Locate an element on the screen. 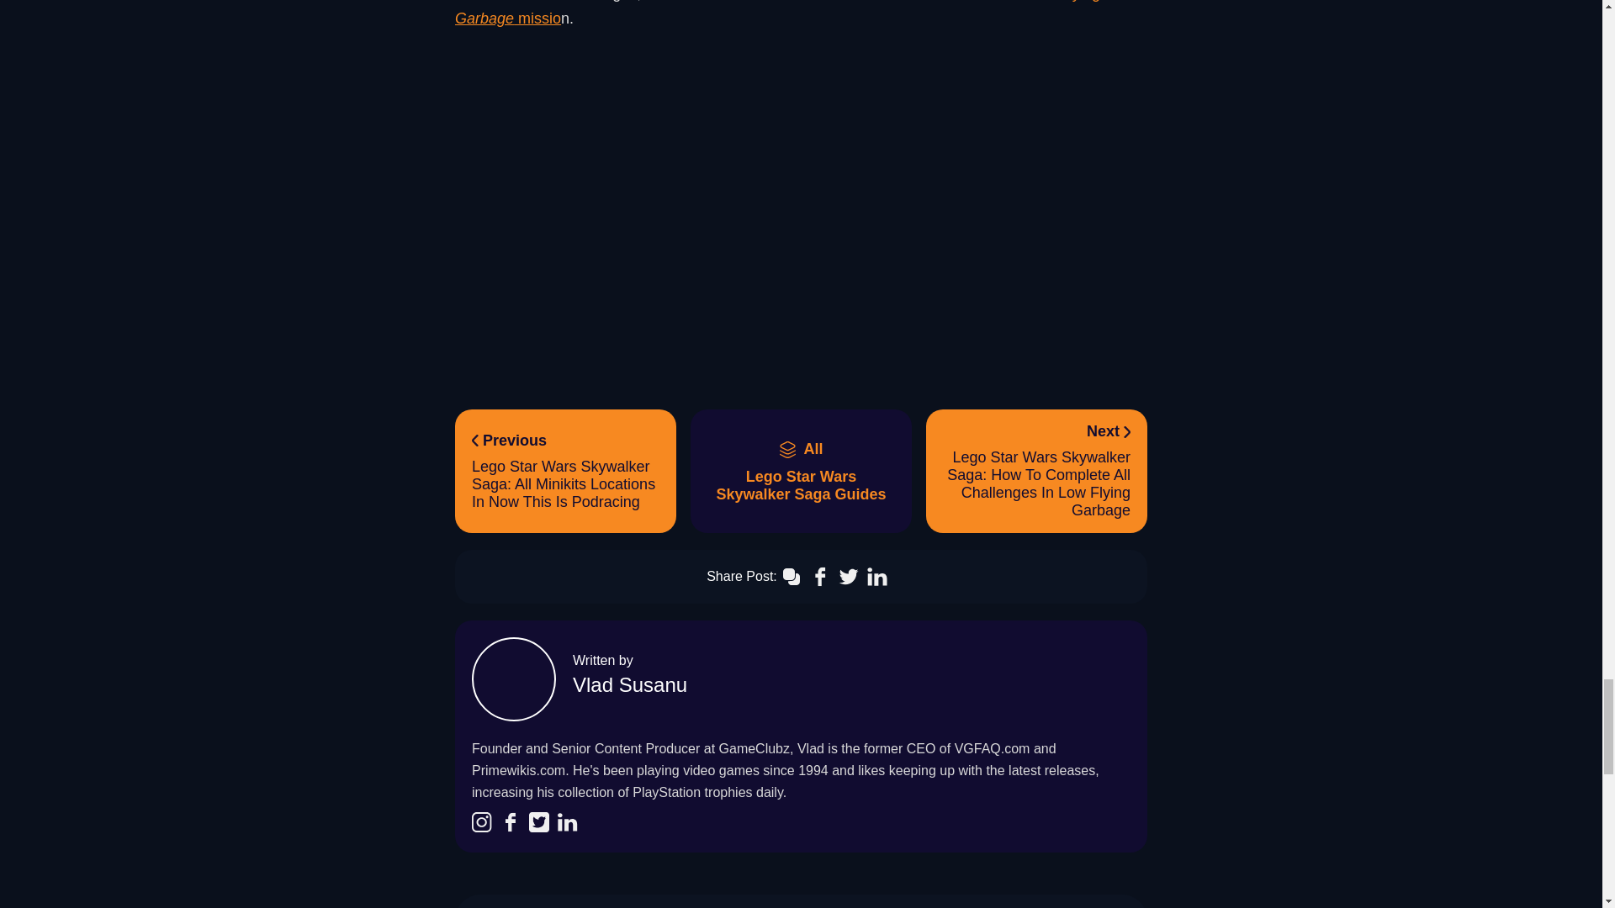 Image resolution: width=1615 pixels, height=908 pixels. instagram is located at coordinates (801, 471).